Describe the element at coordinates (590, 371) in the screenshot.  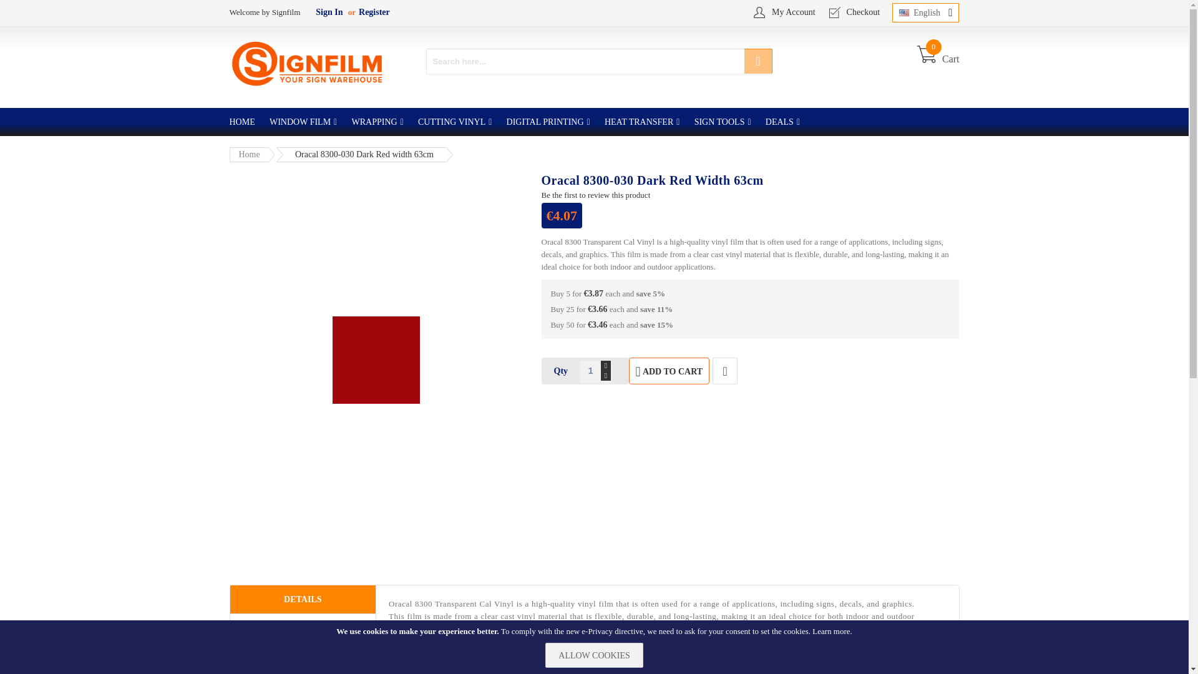
I see `Qty` at that location.